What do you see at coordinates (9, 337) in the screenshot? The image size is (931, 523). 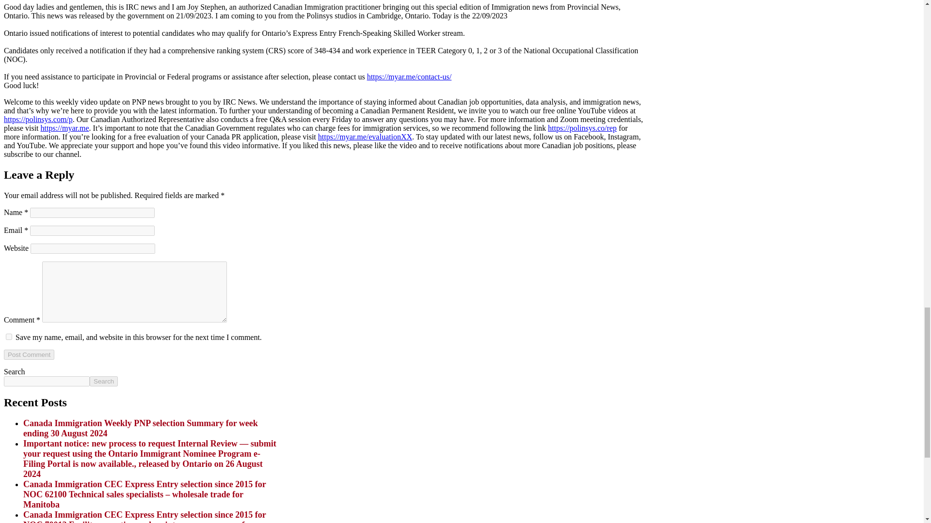 I see `yes` at bounding box center [9, 337].